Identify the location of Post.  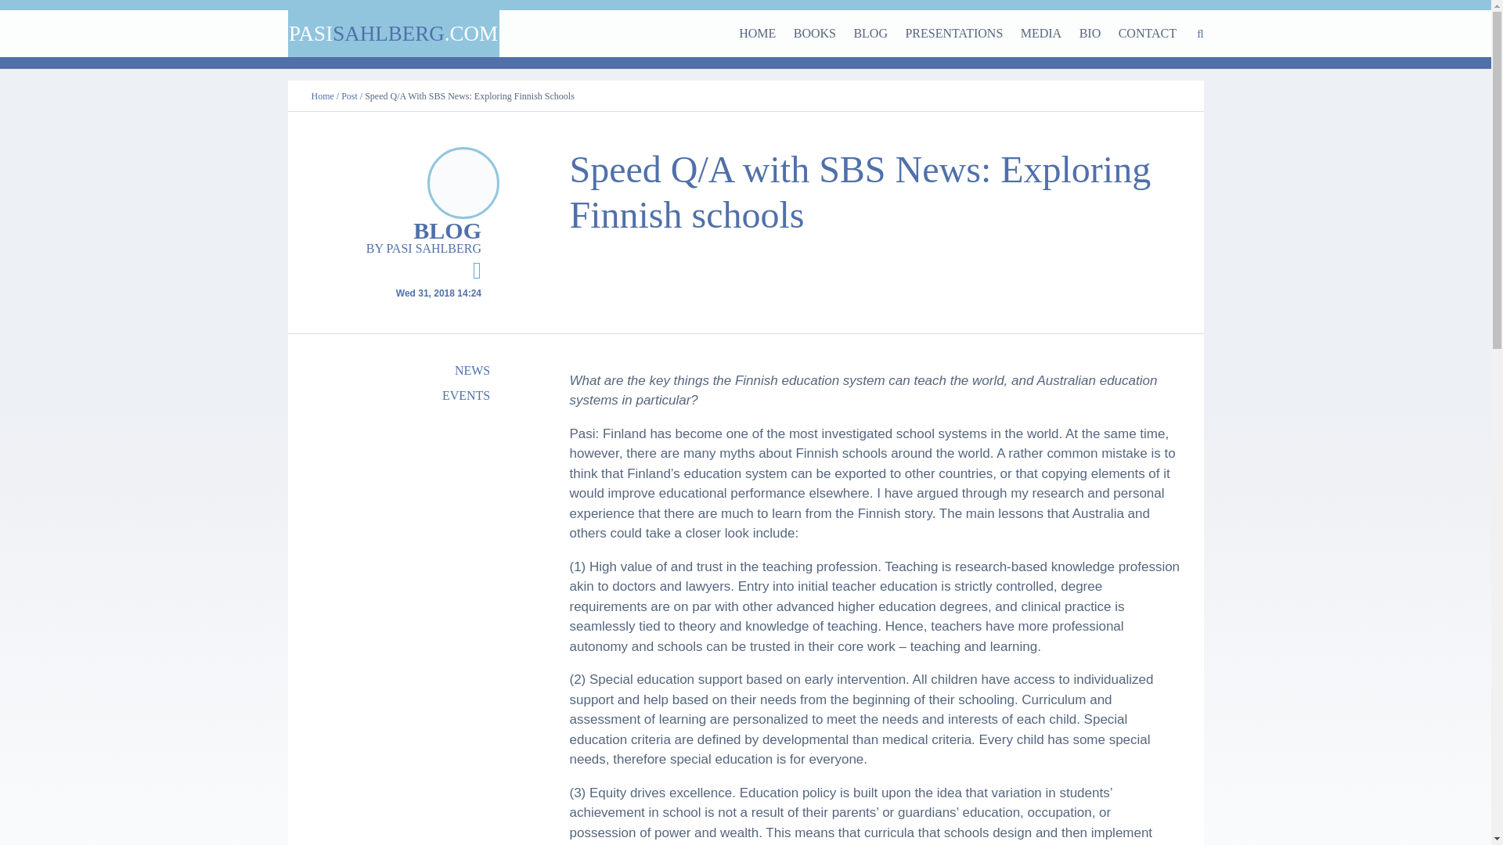
(349, 95).